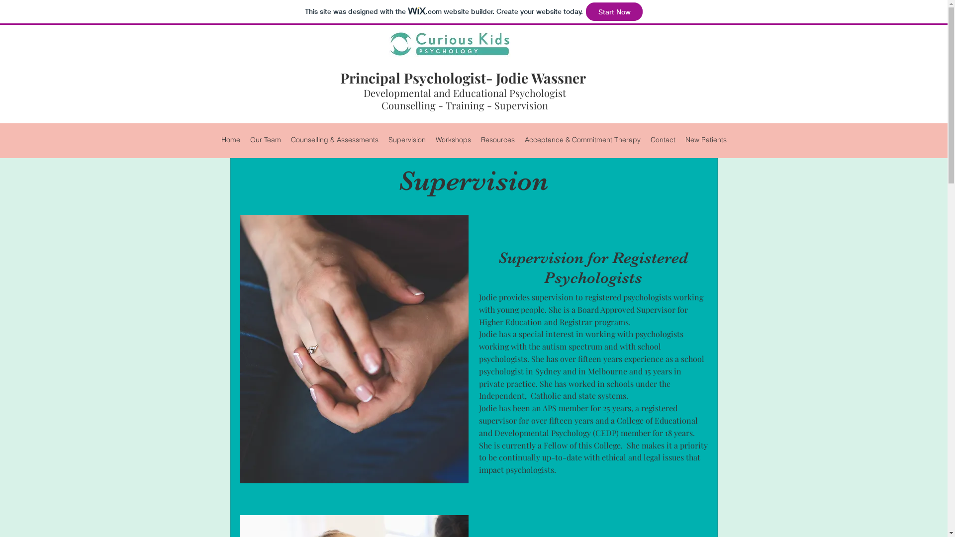 The width and height of the screenshot is (955, 537). What do you see at coordinates (265, 140) in the screenshot?
I see `Our Team` at bounding box center [265, 140].